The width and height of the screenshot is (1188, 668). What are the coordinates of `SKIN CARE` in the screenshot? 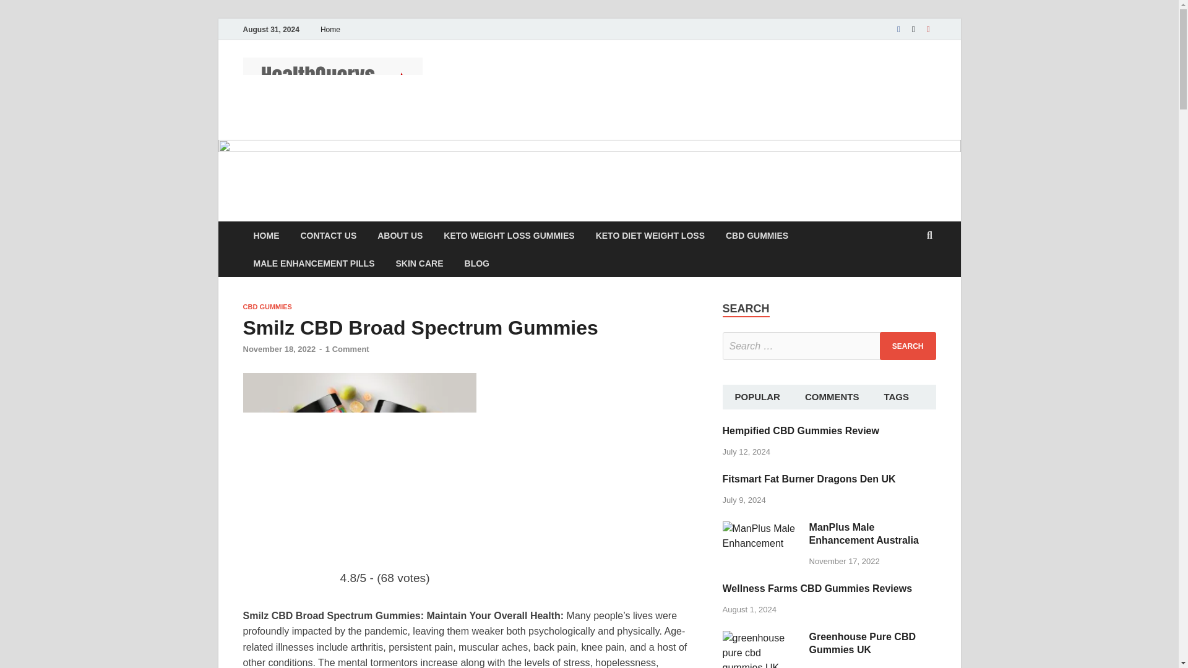 It's located at (420, 263).